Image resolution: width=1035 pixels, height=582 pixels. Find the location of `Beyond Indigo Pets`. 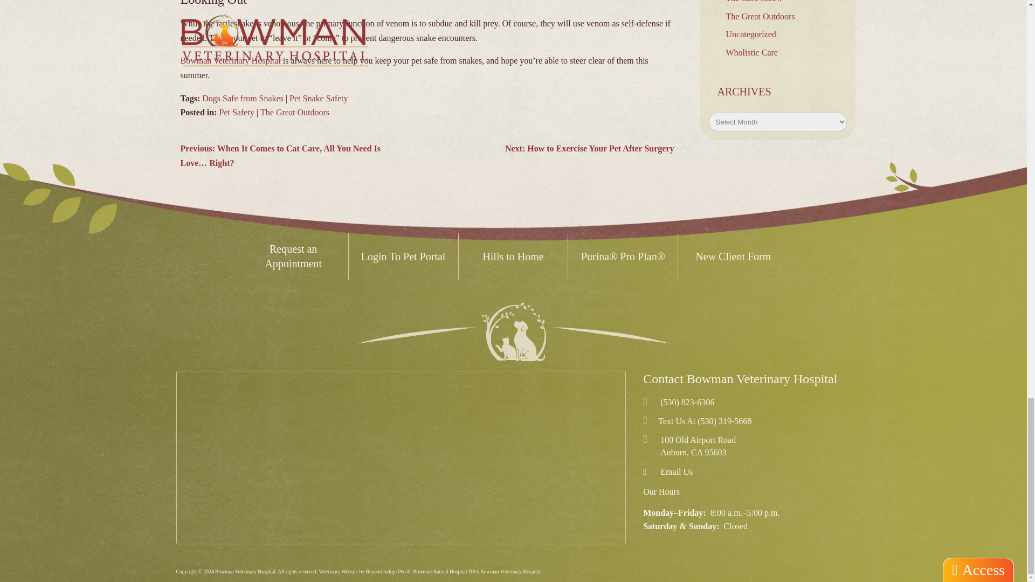

Beyond Indigo Pets is located at coordinates (339, 571).